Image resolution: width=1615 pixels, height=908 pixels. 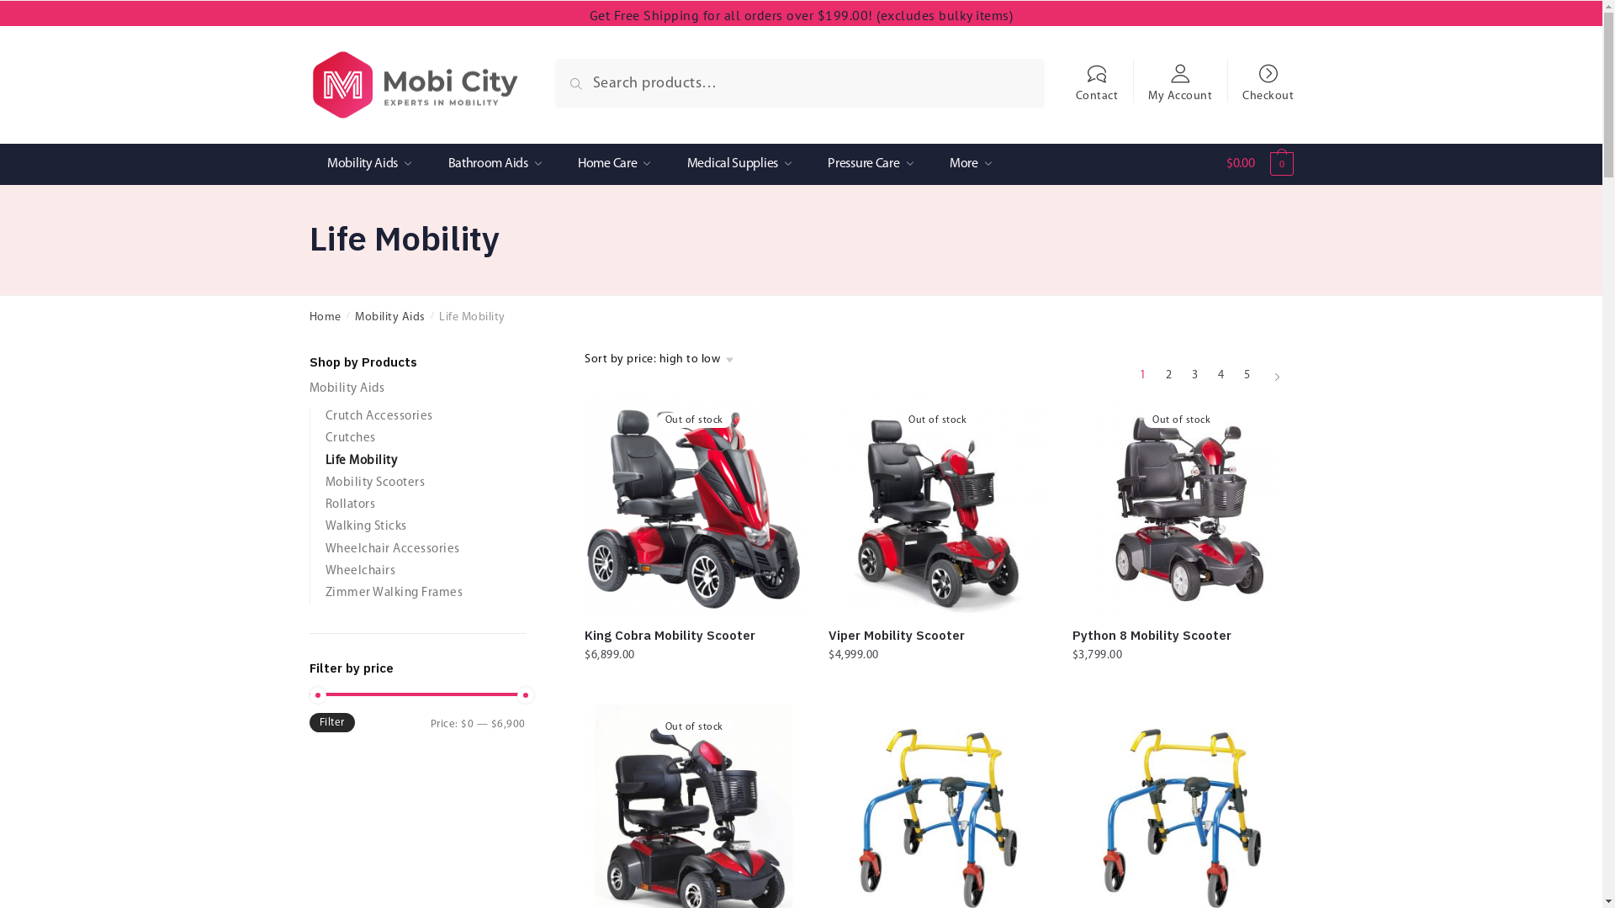 I want to click on Filter, so click(x=332, y=723).